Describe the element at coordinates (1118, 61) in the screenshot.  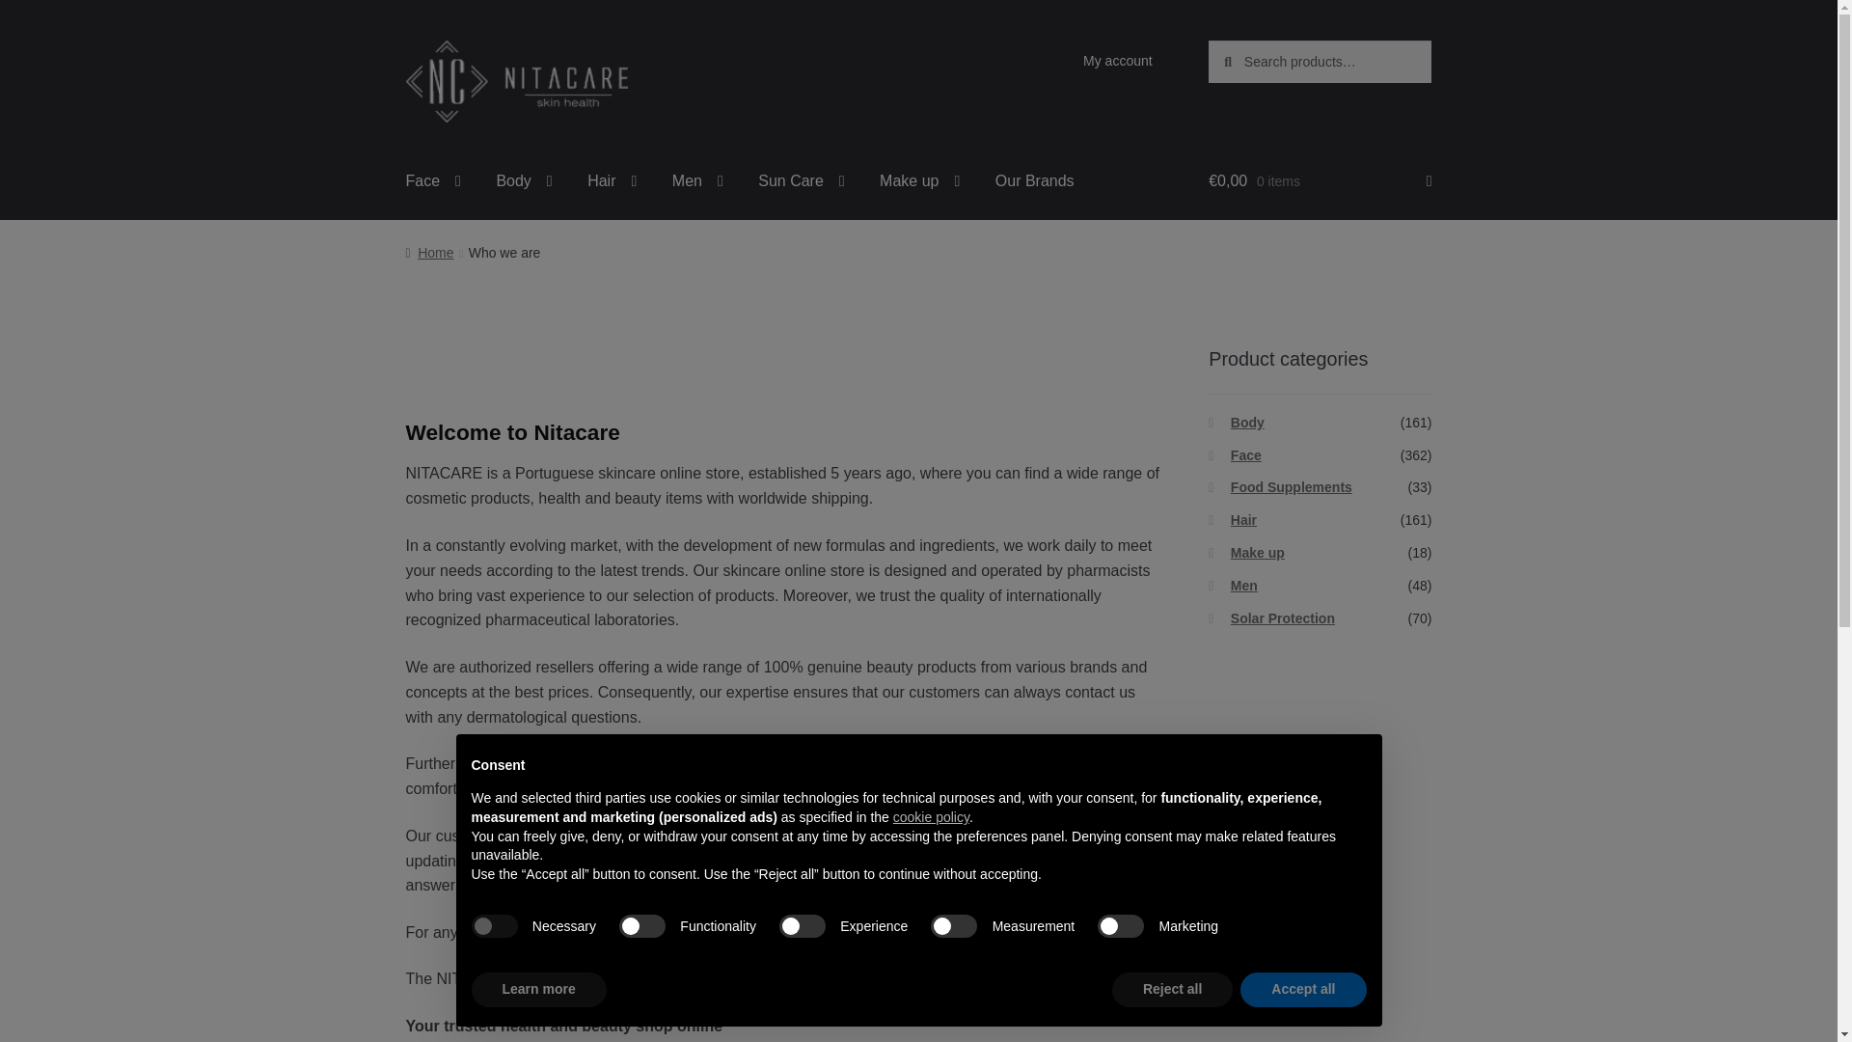
I see `My account` at that location.